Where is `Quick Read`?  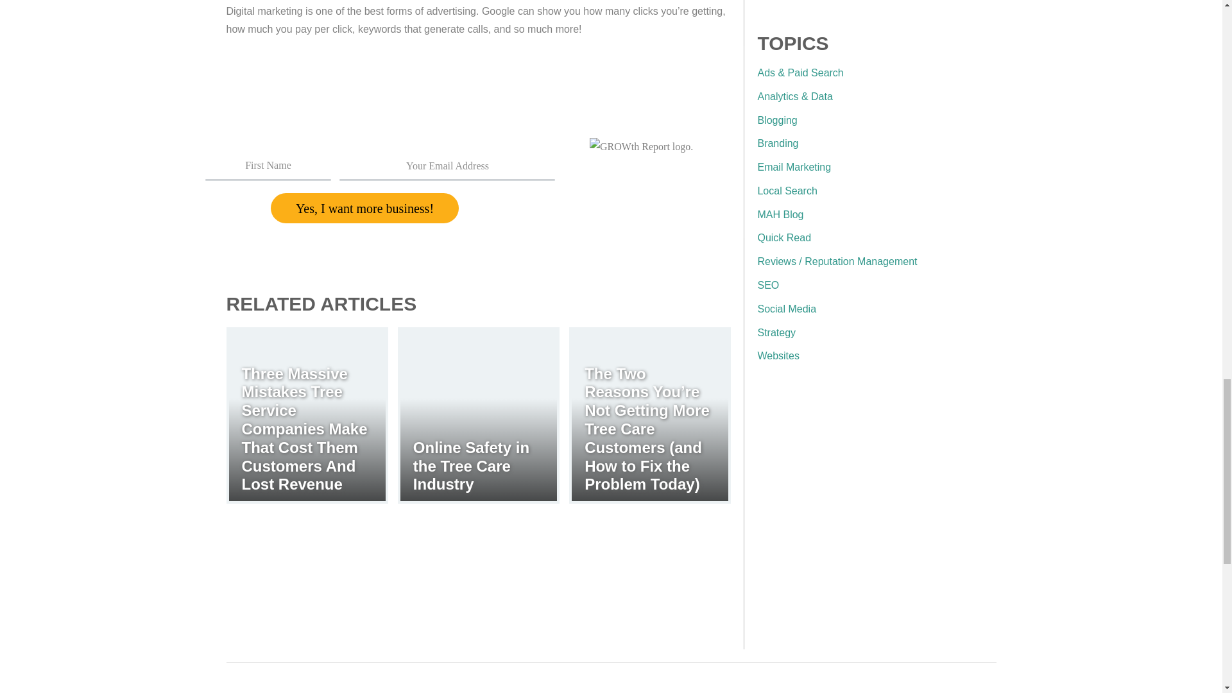
Quick Read is located at coordinates (784, 237).